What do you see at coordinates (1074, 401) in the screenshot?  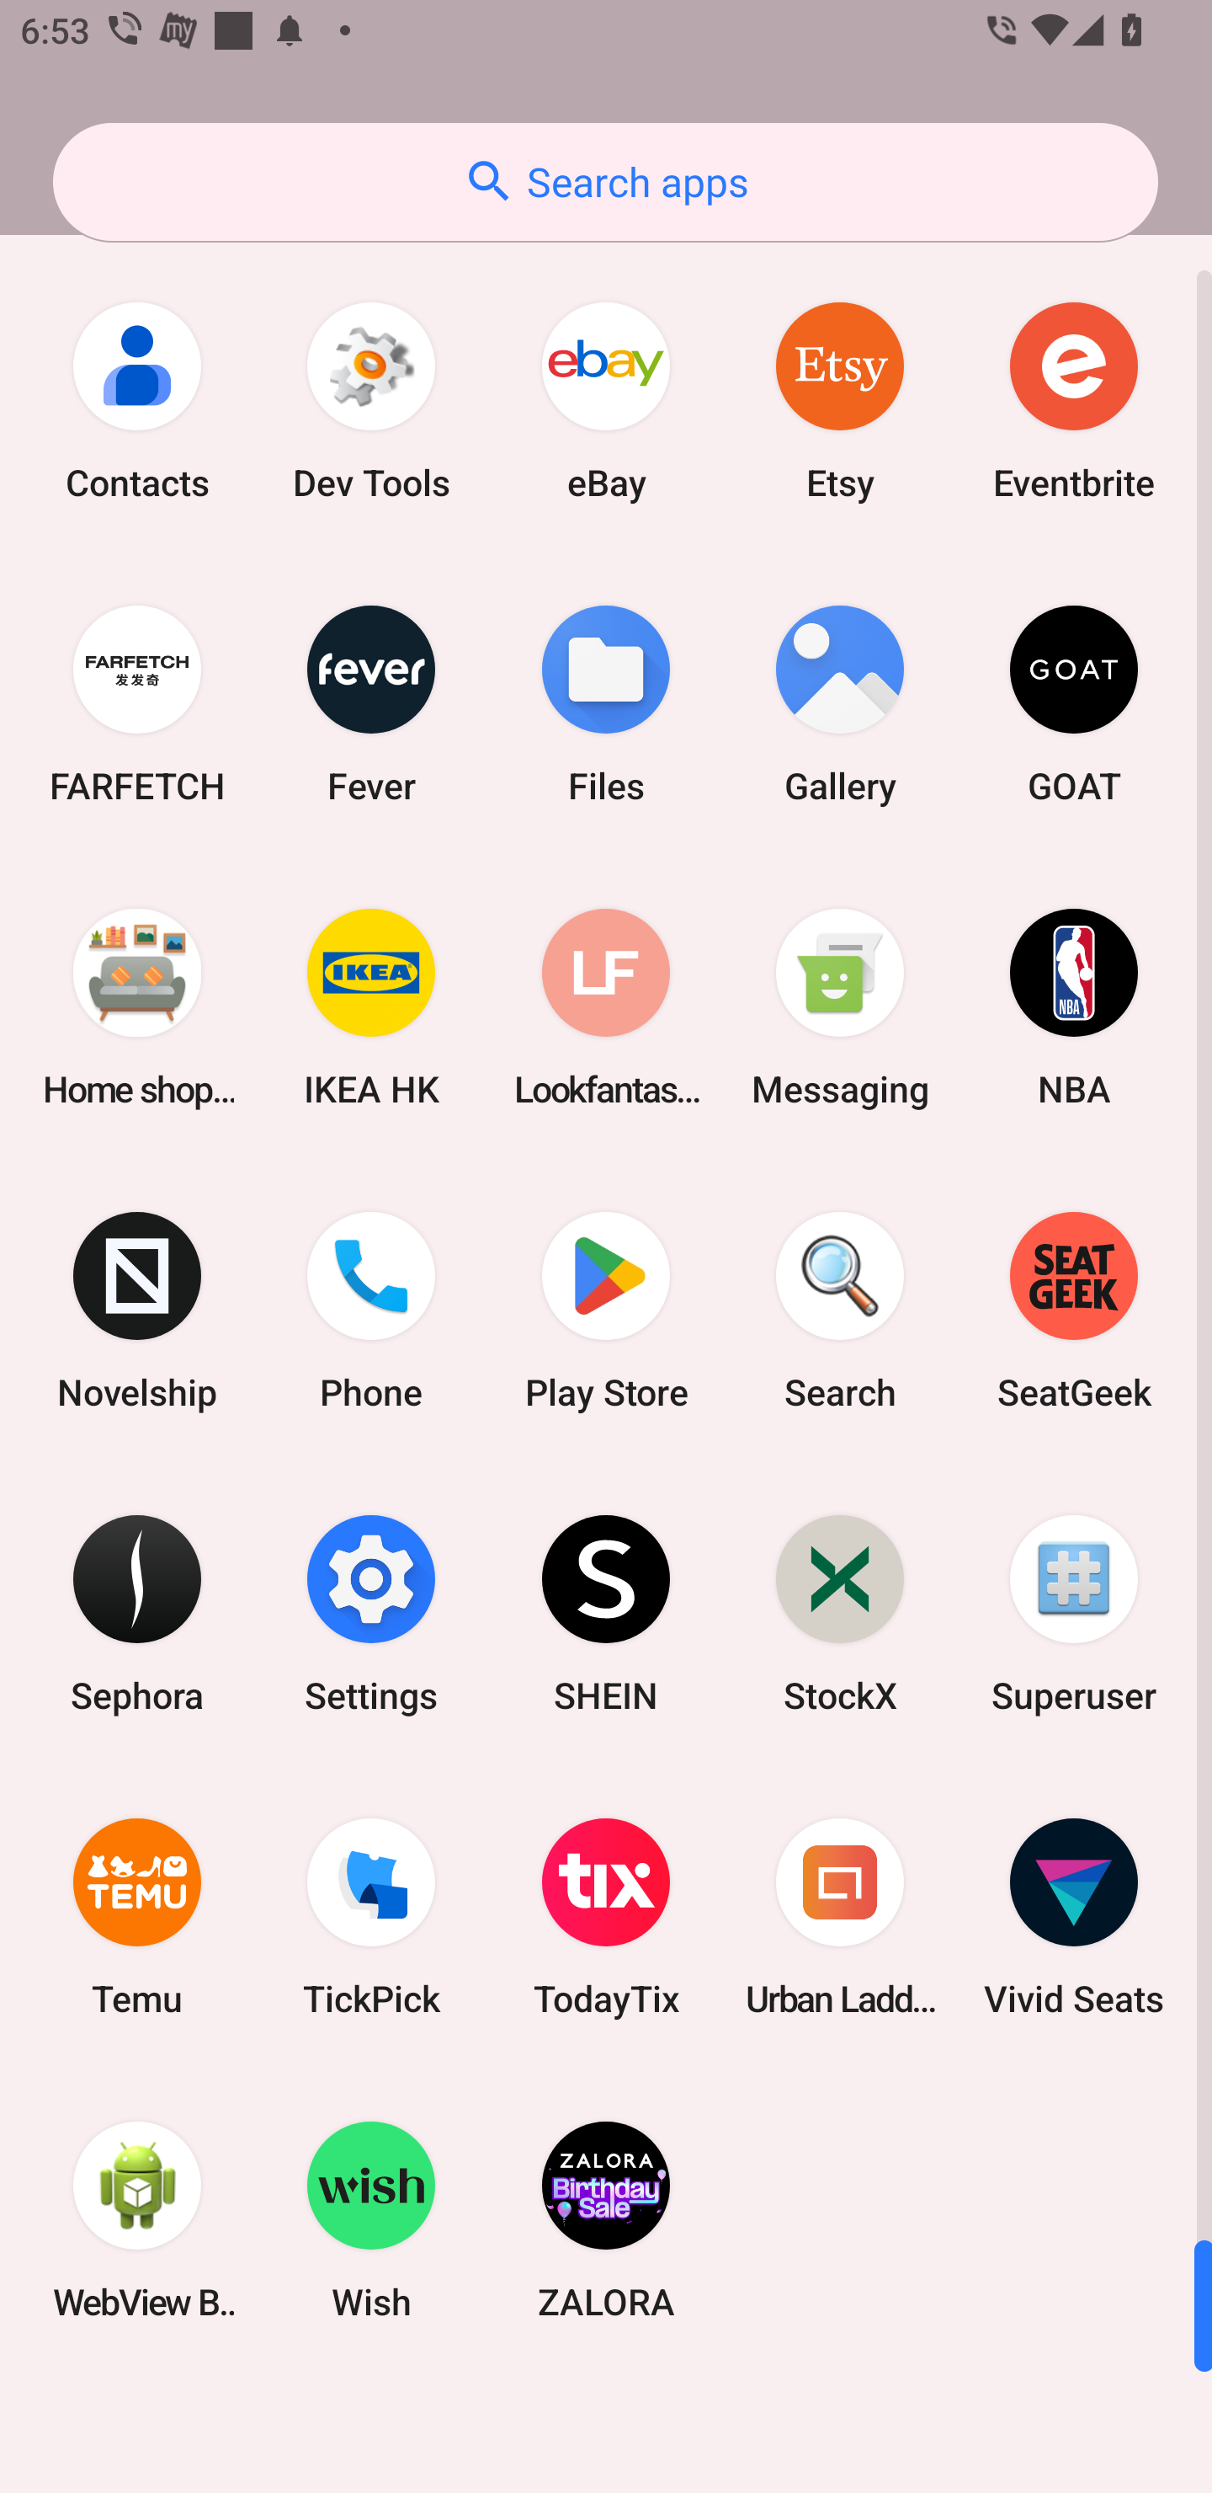 I see `Eventbrite` at bounding box center [1074, 401].